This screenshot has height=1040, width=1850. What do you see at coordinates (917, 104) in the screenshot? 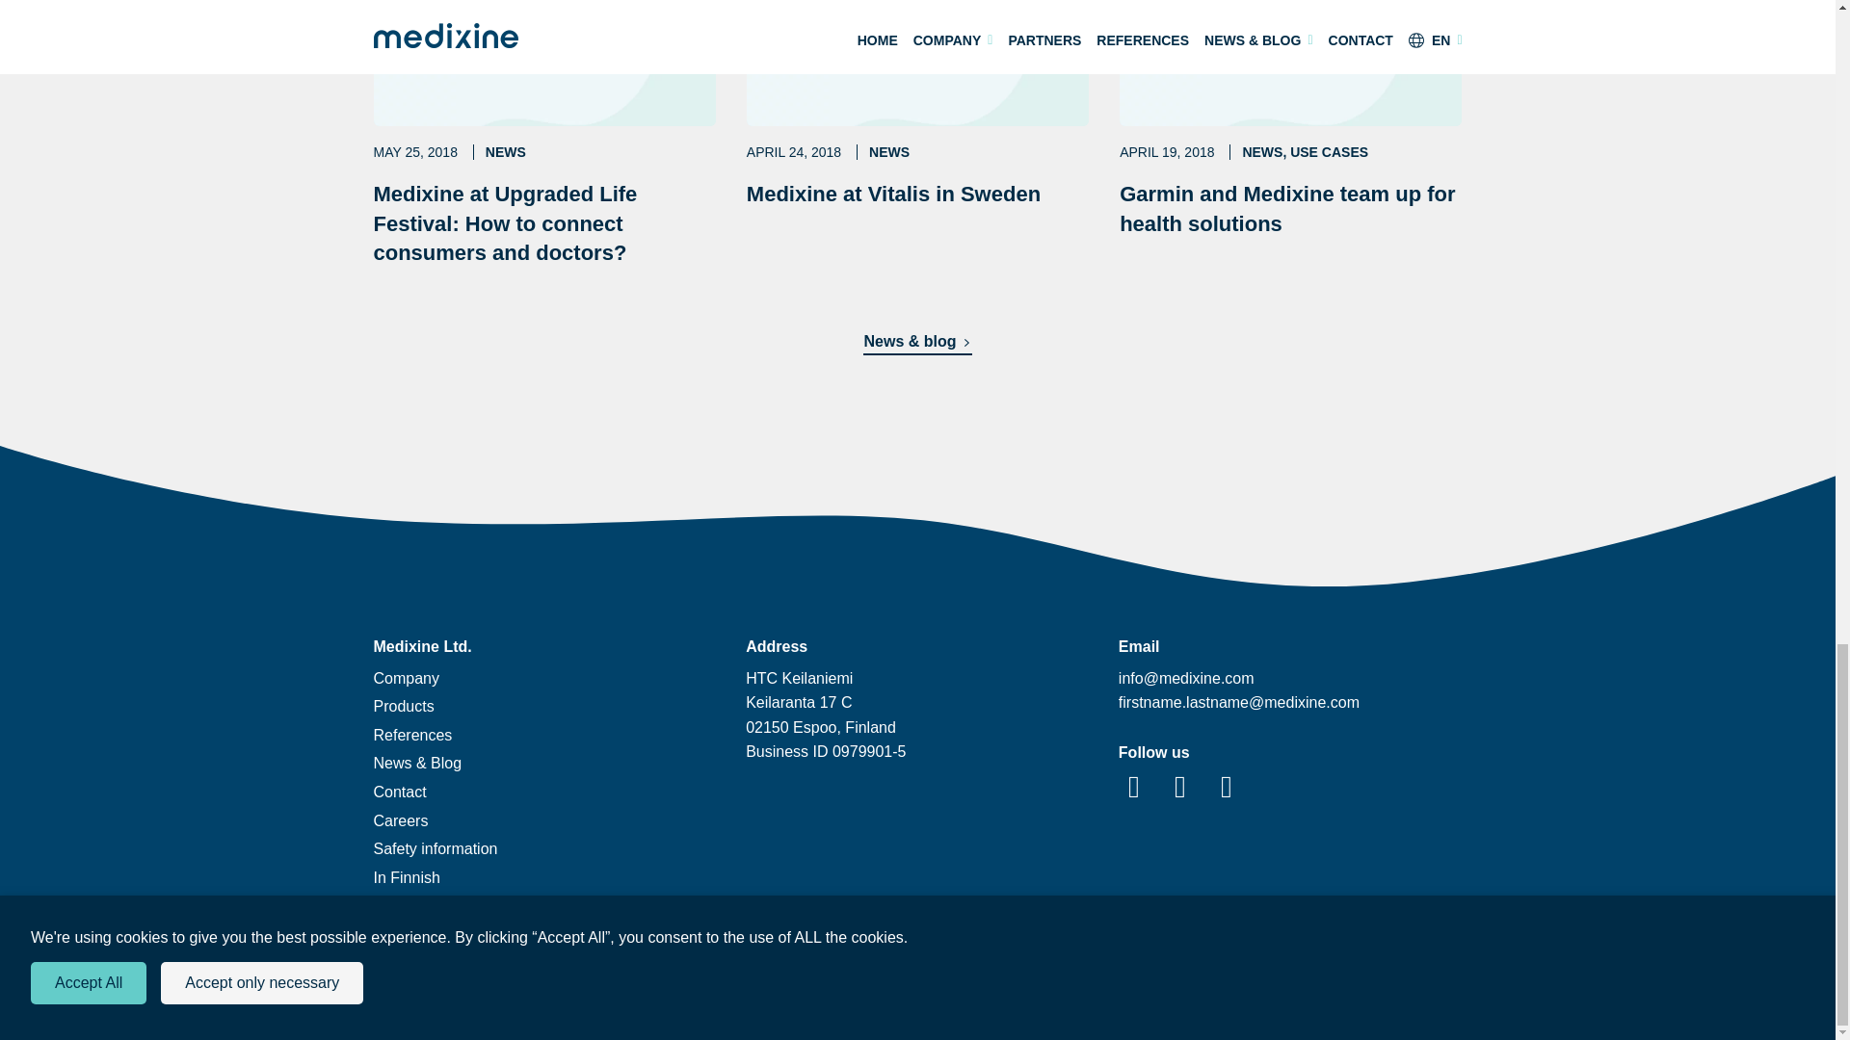
I see `Careers` at bounding box center [917, 104].